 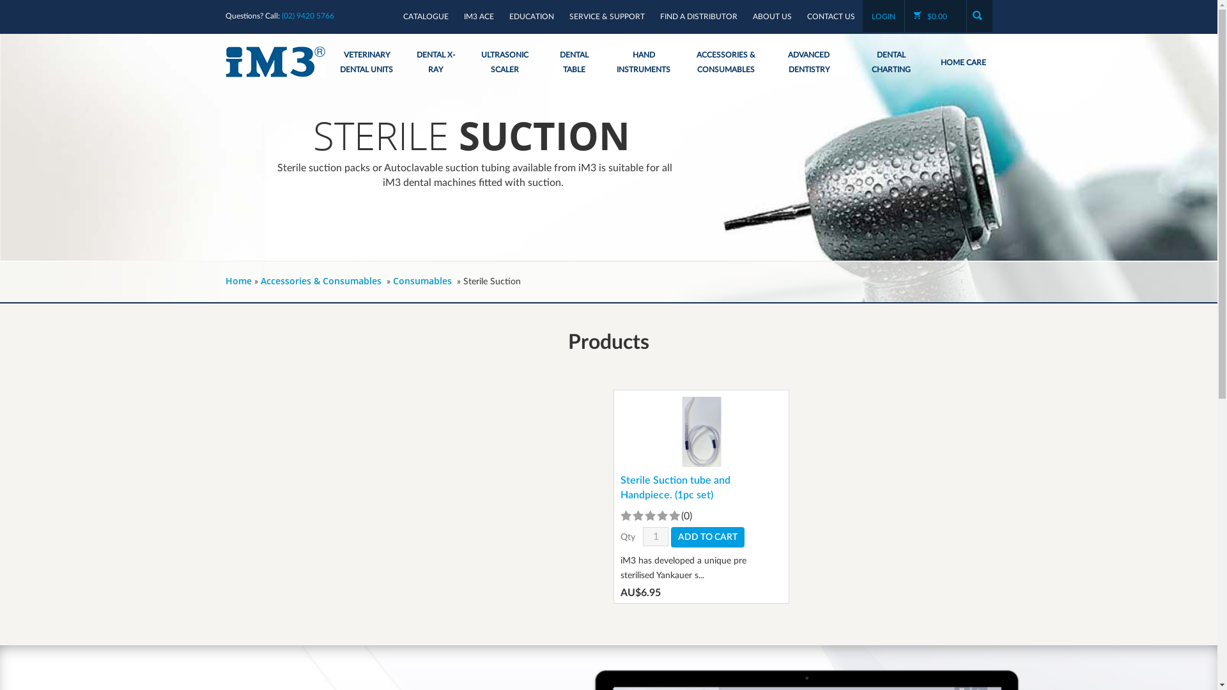 I want to click on CONTACT US, so click(x=831, y=17).